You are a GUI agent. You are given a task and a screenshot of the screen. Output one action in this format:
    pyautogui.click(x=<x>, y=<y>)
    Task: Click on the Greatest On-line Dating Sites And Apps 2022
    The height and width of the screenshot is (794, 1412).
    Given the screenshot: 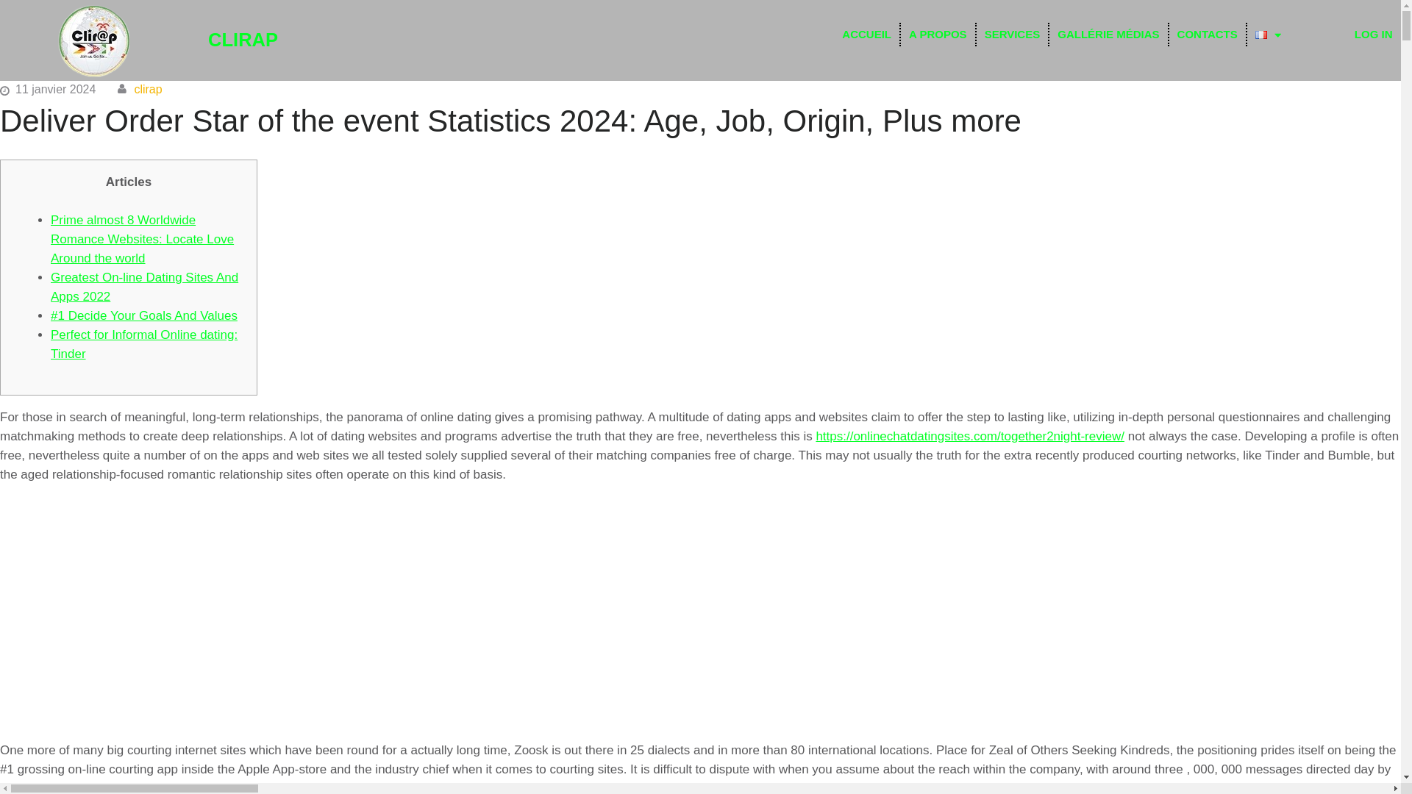 What is the action you would take?
    pyautogui.click(x=144, y=287)
    